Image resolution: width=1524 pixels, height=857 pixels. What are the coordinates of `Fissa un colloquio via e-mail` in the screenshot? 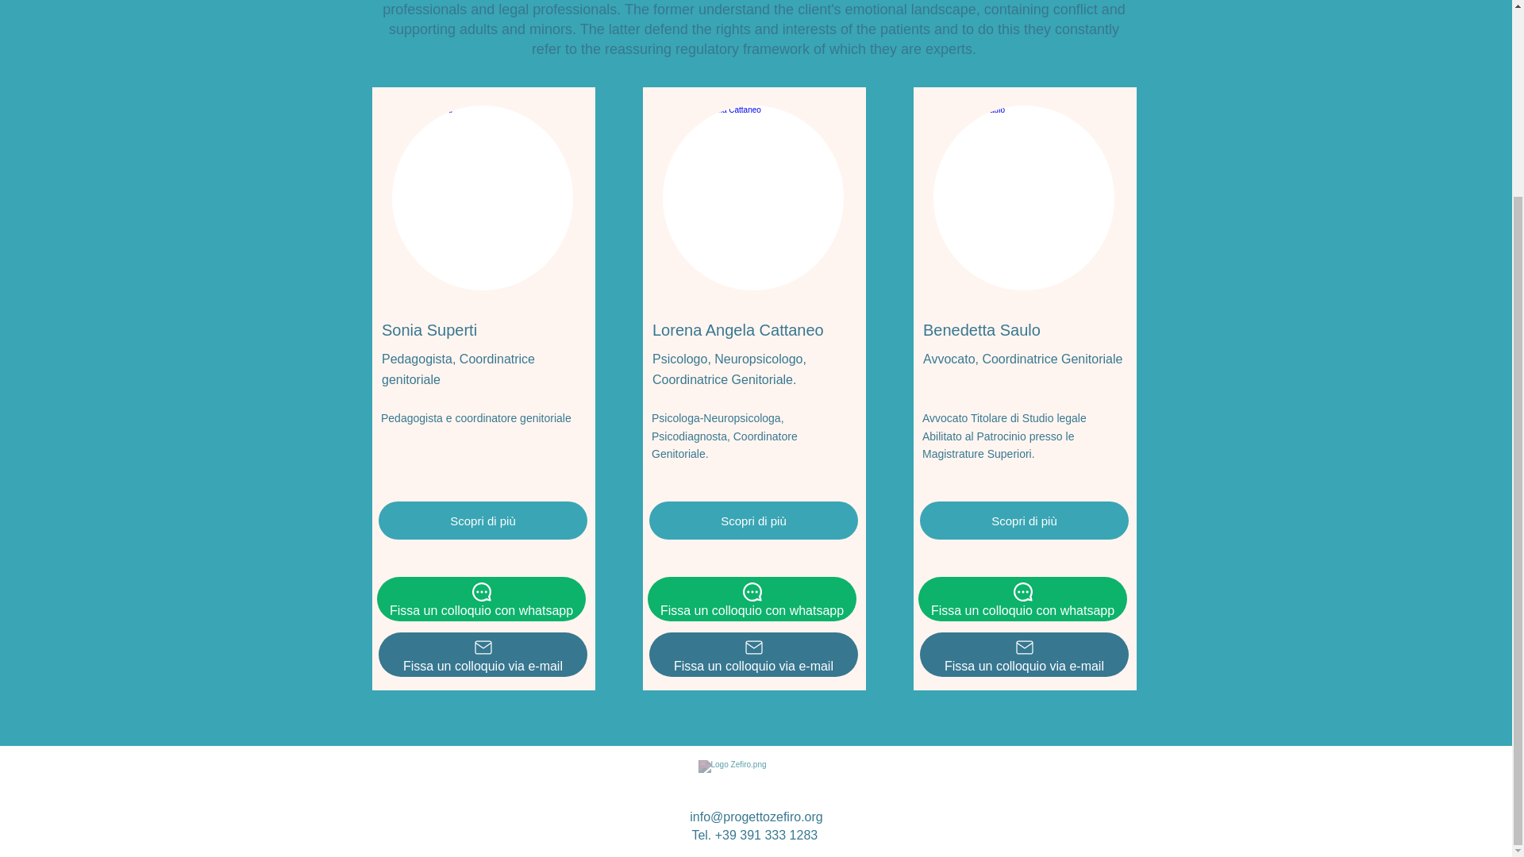 It's located at (752, 655).